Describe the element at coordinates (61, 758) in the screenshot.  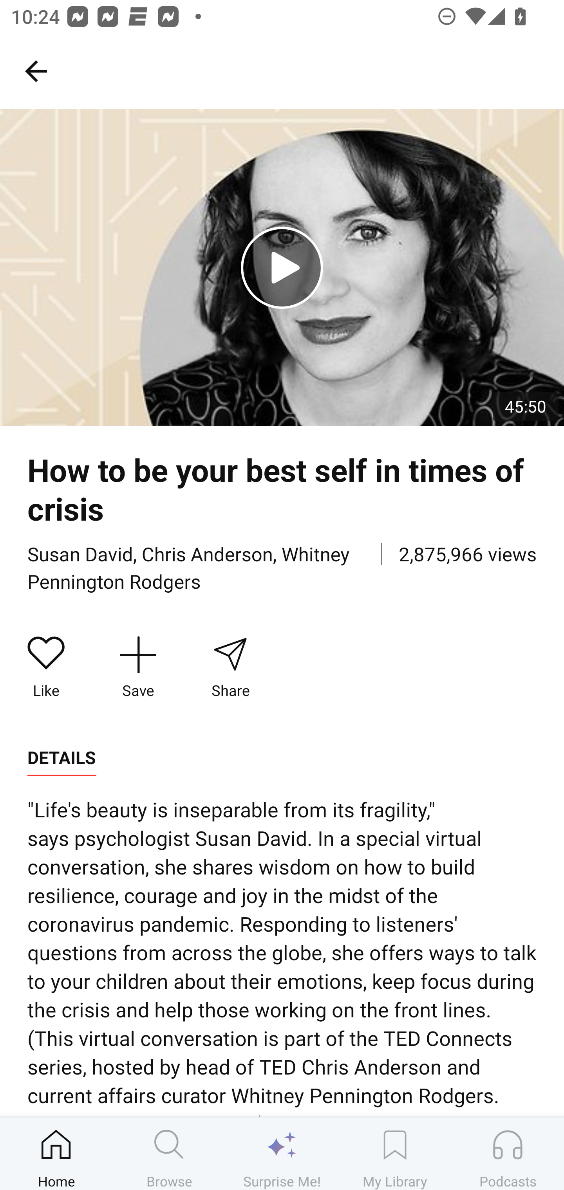
I see `DETAILS` at that location.